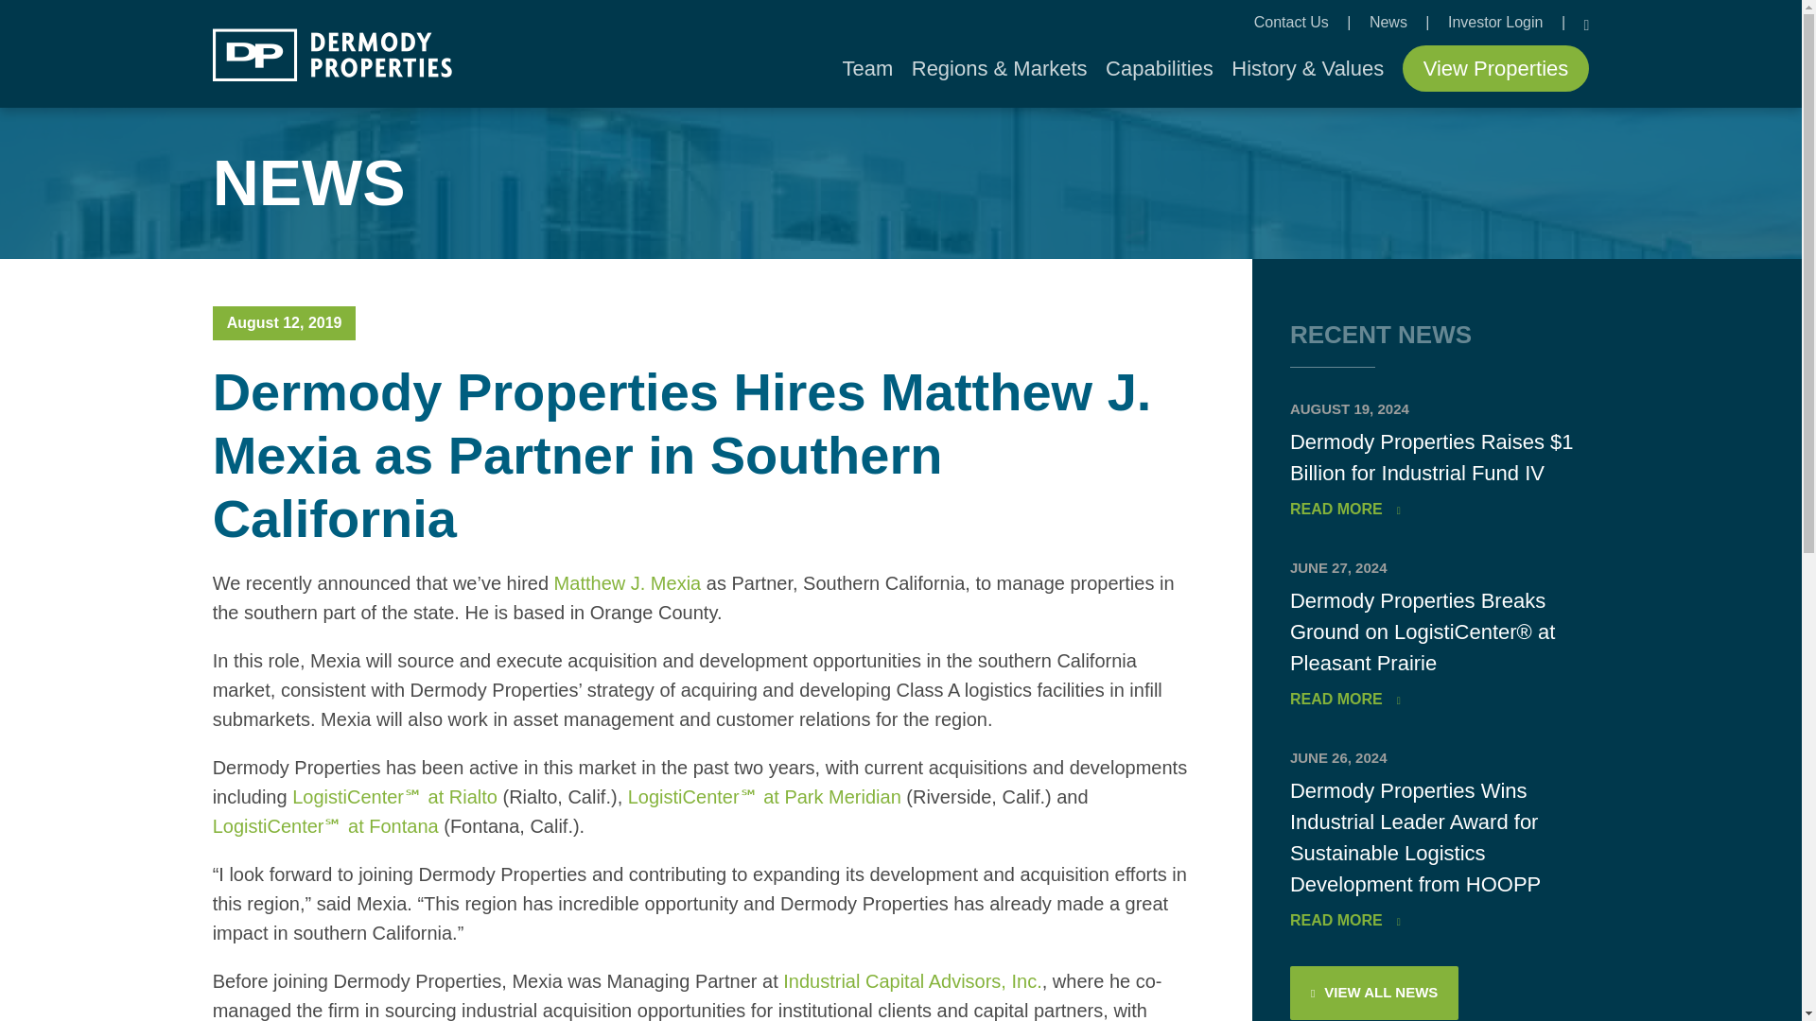 This screenshot has height=1021, width=1816. What do you see at coordinates (1389, 23) in the screenshot?
I see `News` at bounding box center [1389, 23].